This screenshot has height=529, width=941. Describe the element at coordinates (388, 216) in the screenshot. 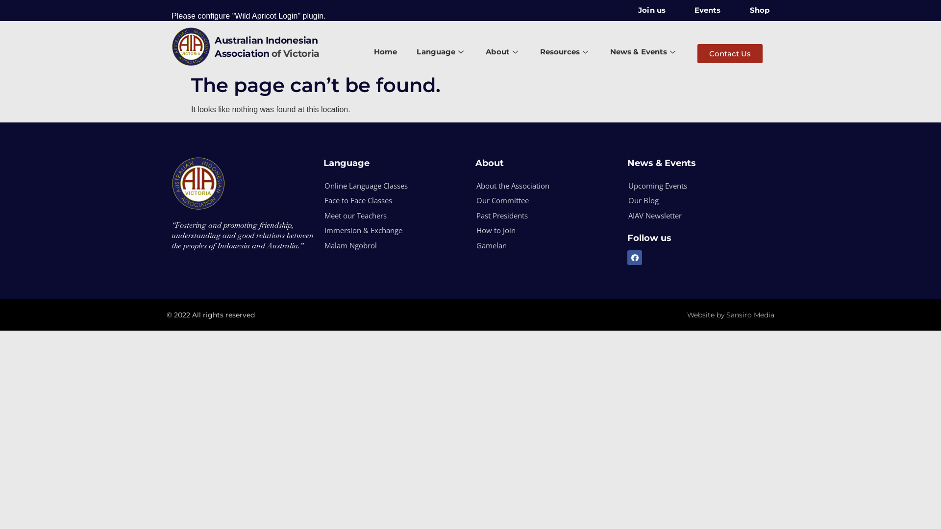

I see `Meet our Teachers` at that location.